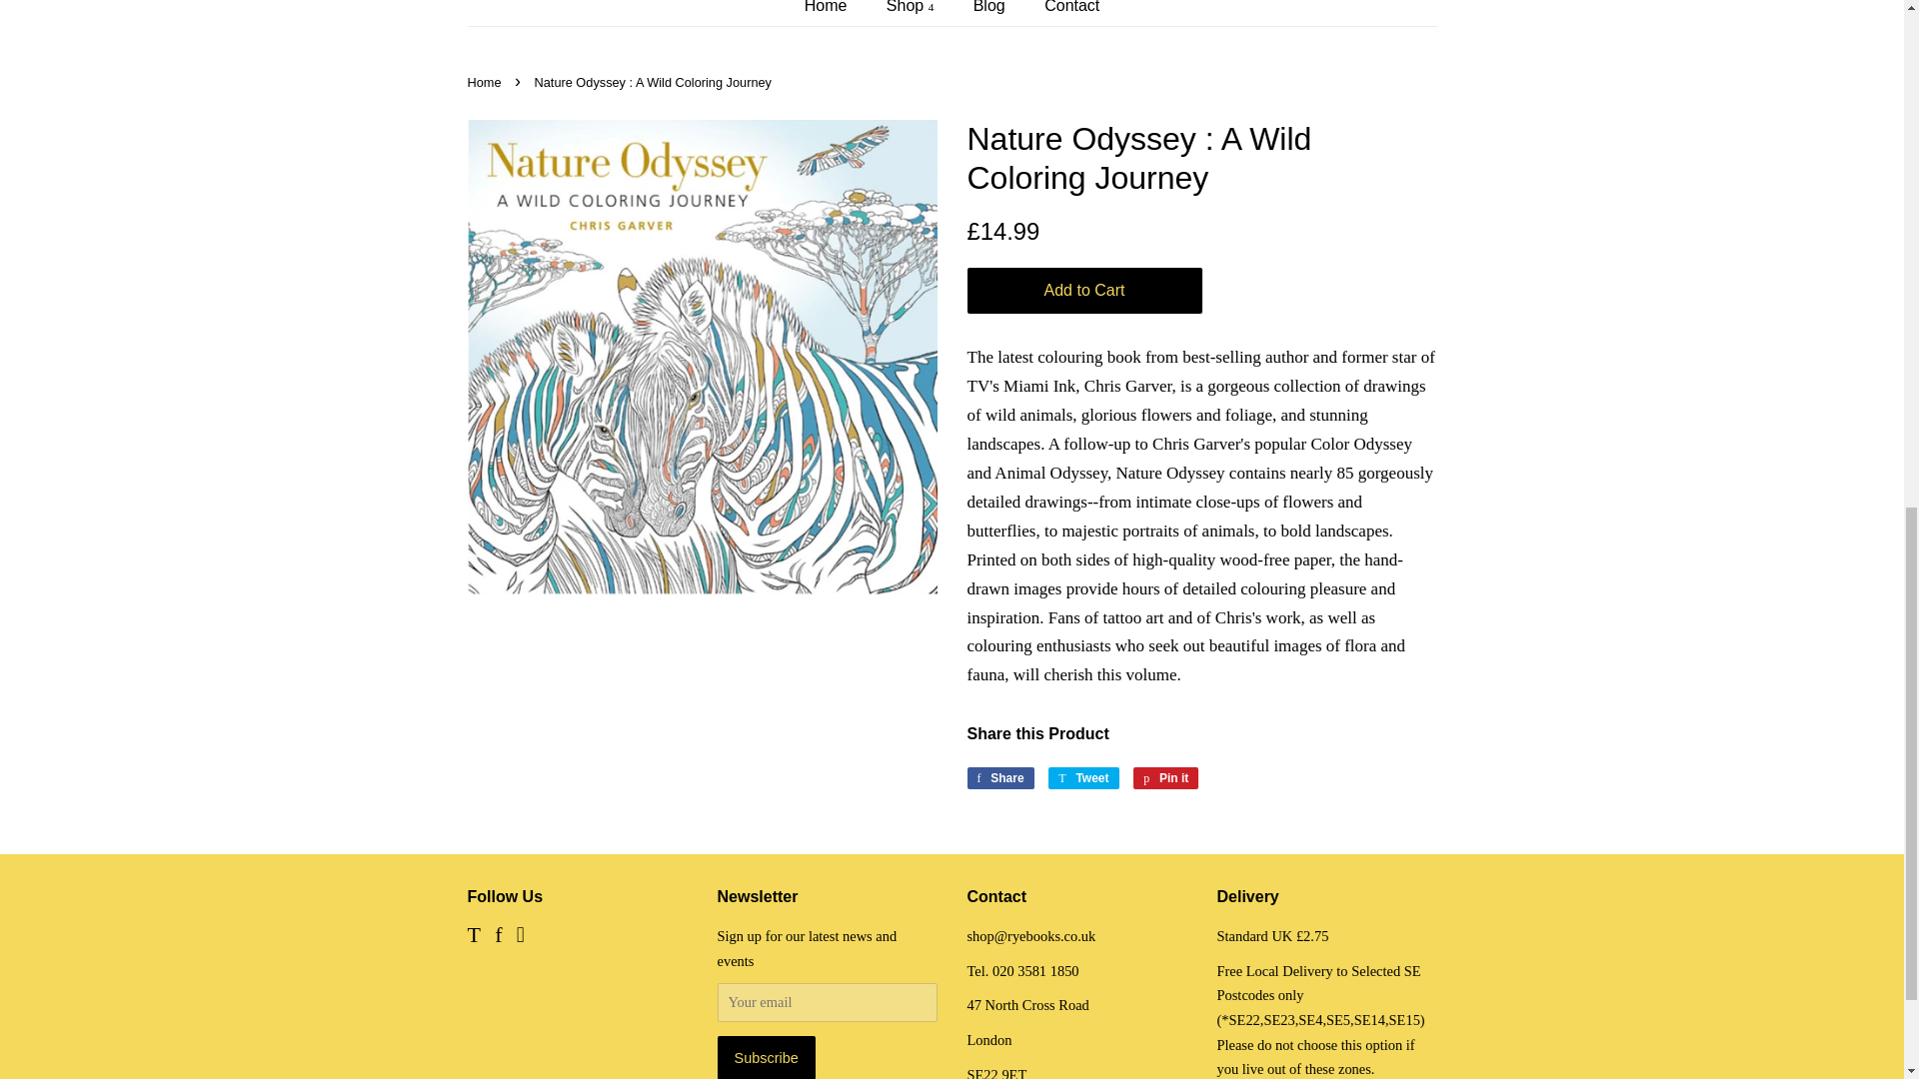 This screenshot has width=1919, height=1079. I want to click on Tweet on Twitter, so click(1083, 777).